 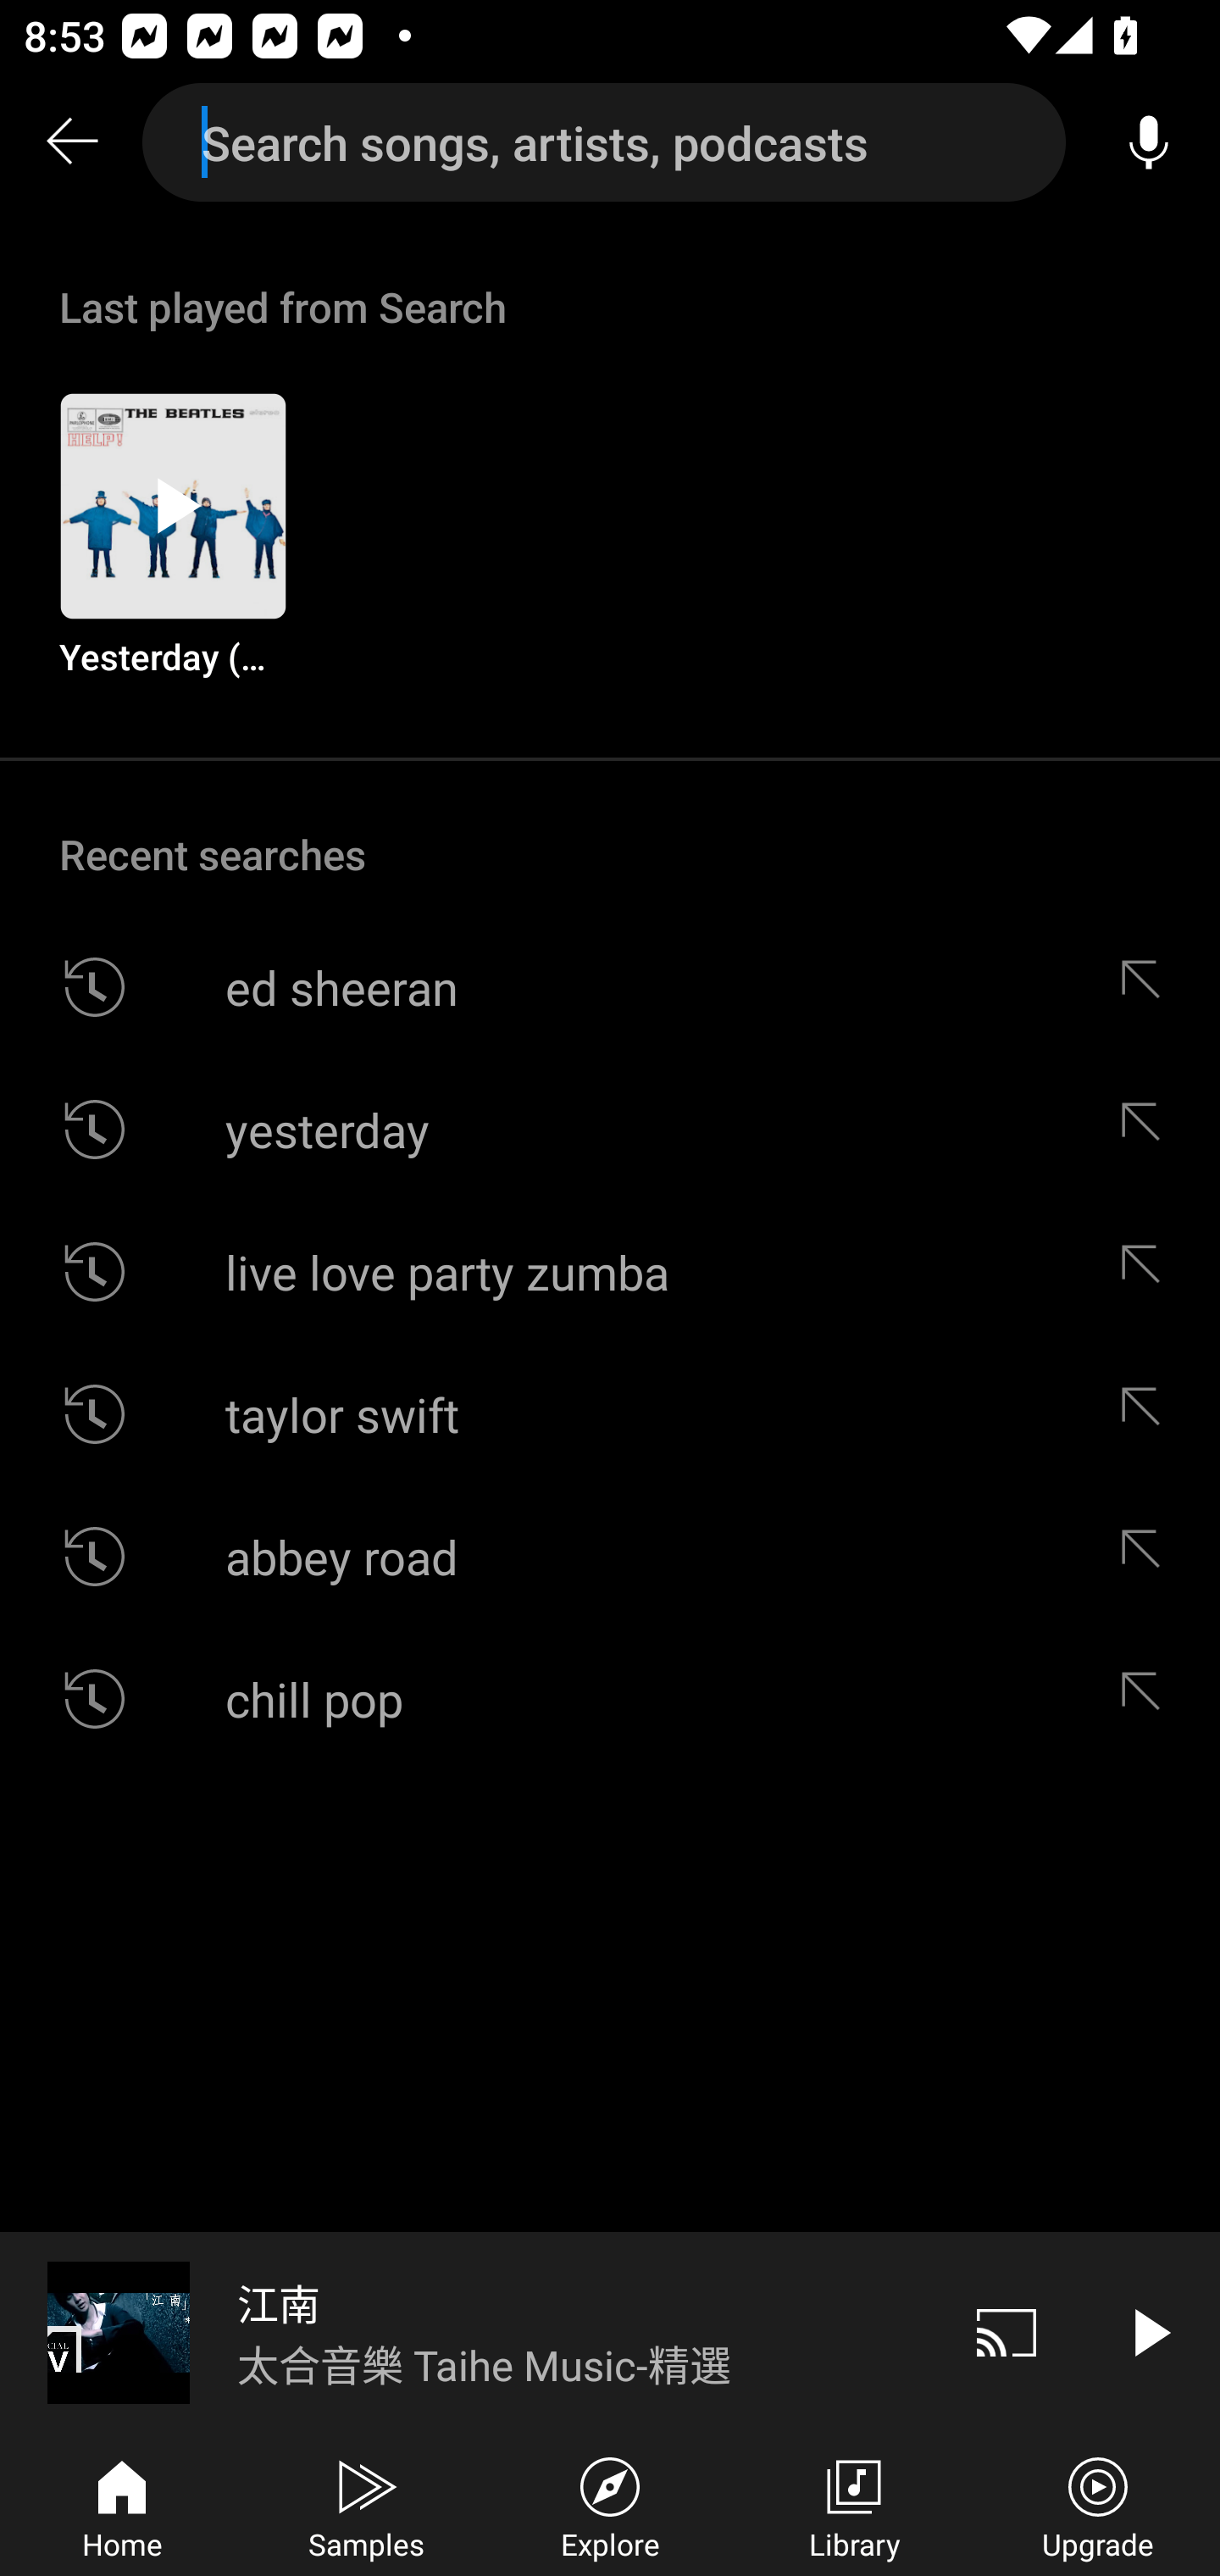 I want to click on abbey road Edit suggestion abbey road, so click(x=610, y=1557).